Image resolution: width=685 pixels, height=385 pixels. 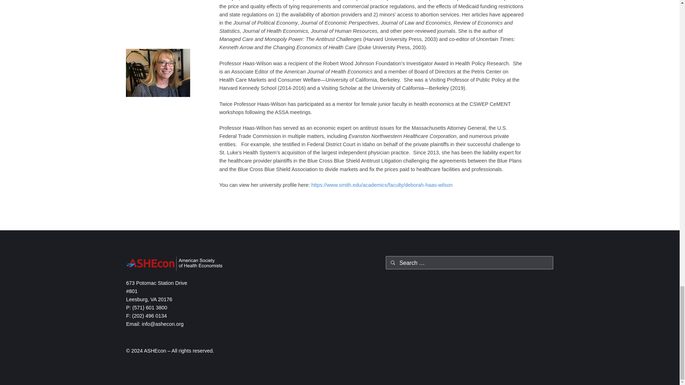 What do you see at coordinates (470, 263) in the screenshot?
I see `Search for:` at bounding box center [470, 263].